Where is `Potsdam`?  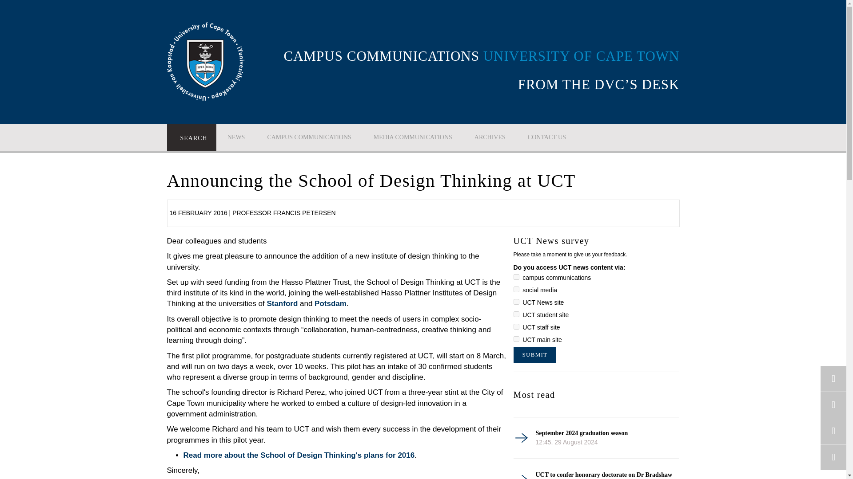 Potsdam is located at coordinates (331, 303).